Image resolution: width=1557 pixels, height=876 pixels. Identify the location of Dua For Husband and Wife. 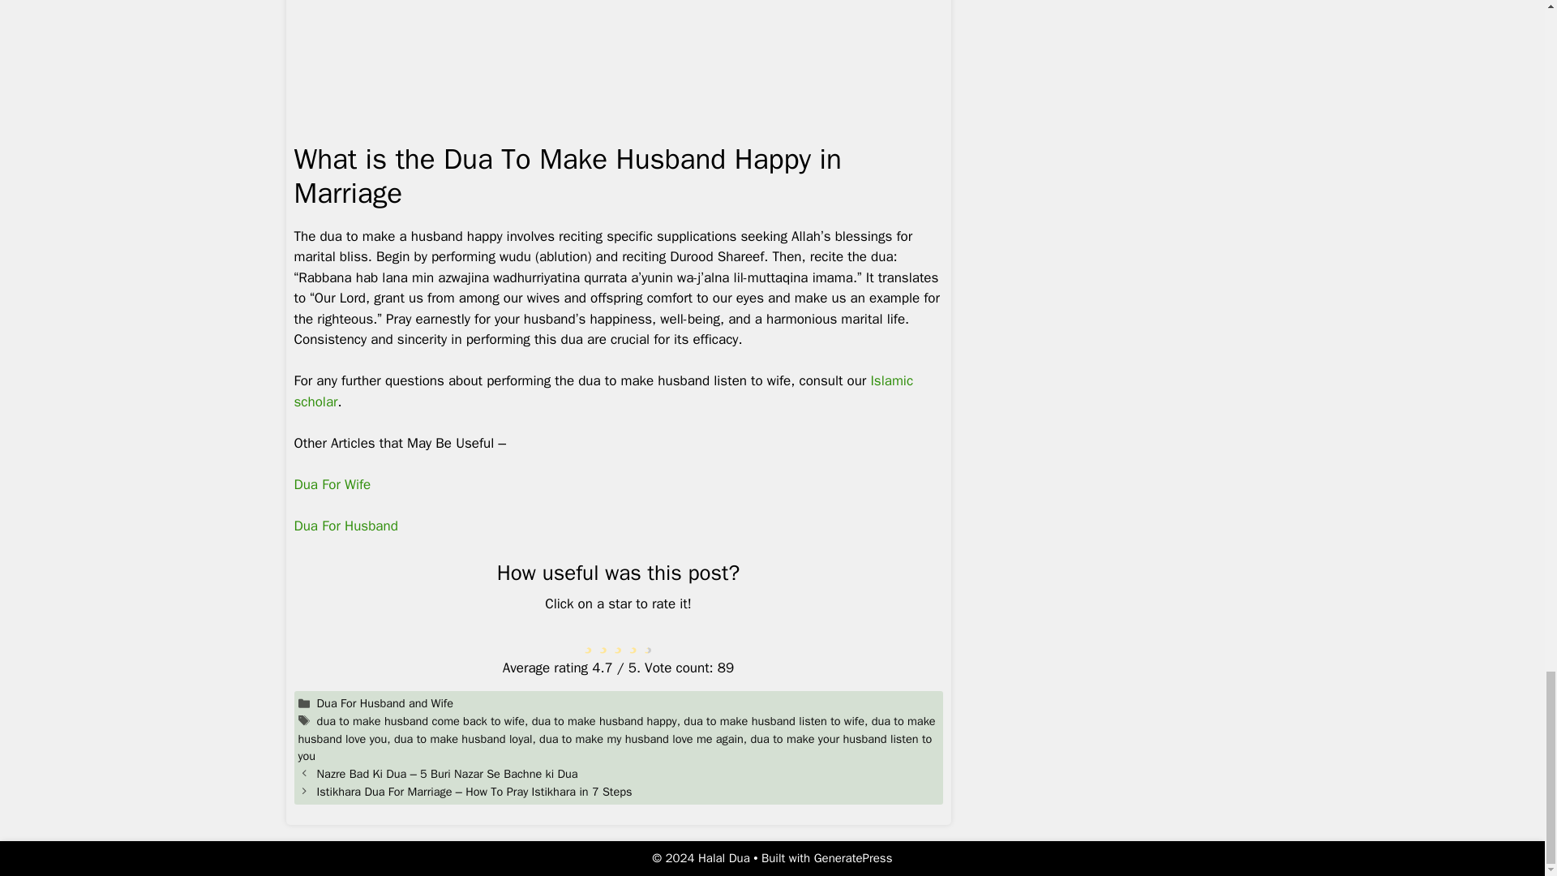
(384, 702).